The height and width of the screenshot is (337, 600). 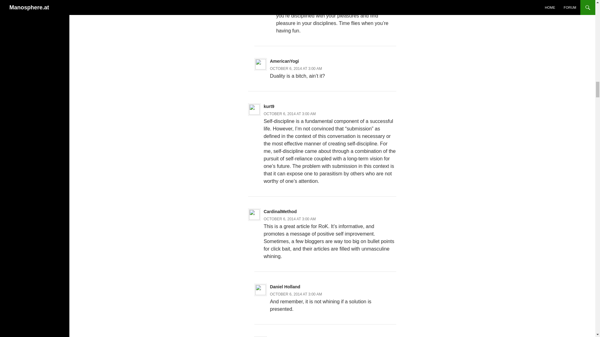 What do you see at coordinates (296, 294) in the screenshot?
I see `OCTOBER 6, 2014 AT 3:00 AM` at bounding box center [296, 294].